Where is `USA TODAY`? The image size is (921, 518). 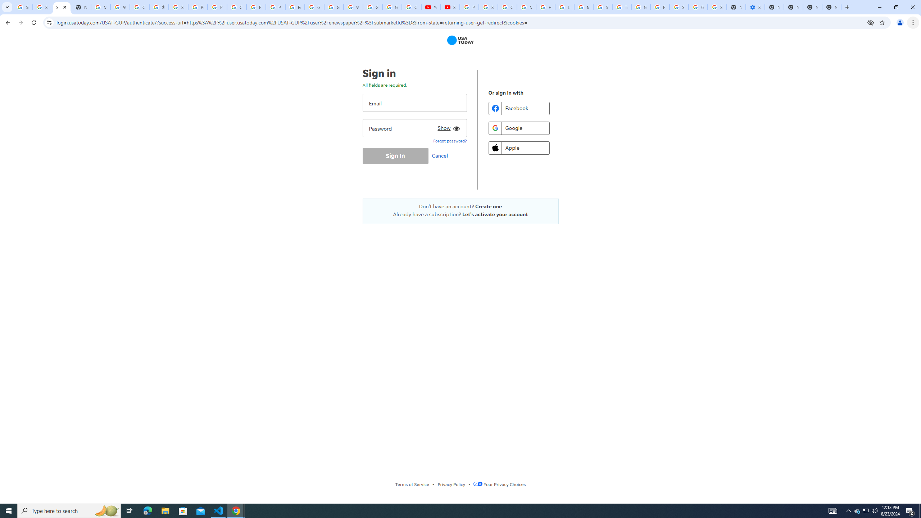 USA TODAY is located at coordinates (460, 40).